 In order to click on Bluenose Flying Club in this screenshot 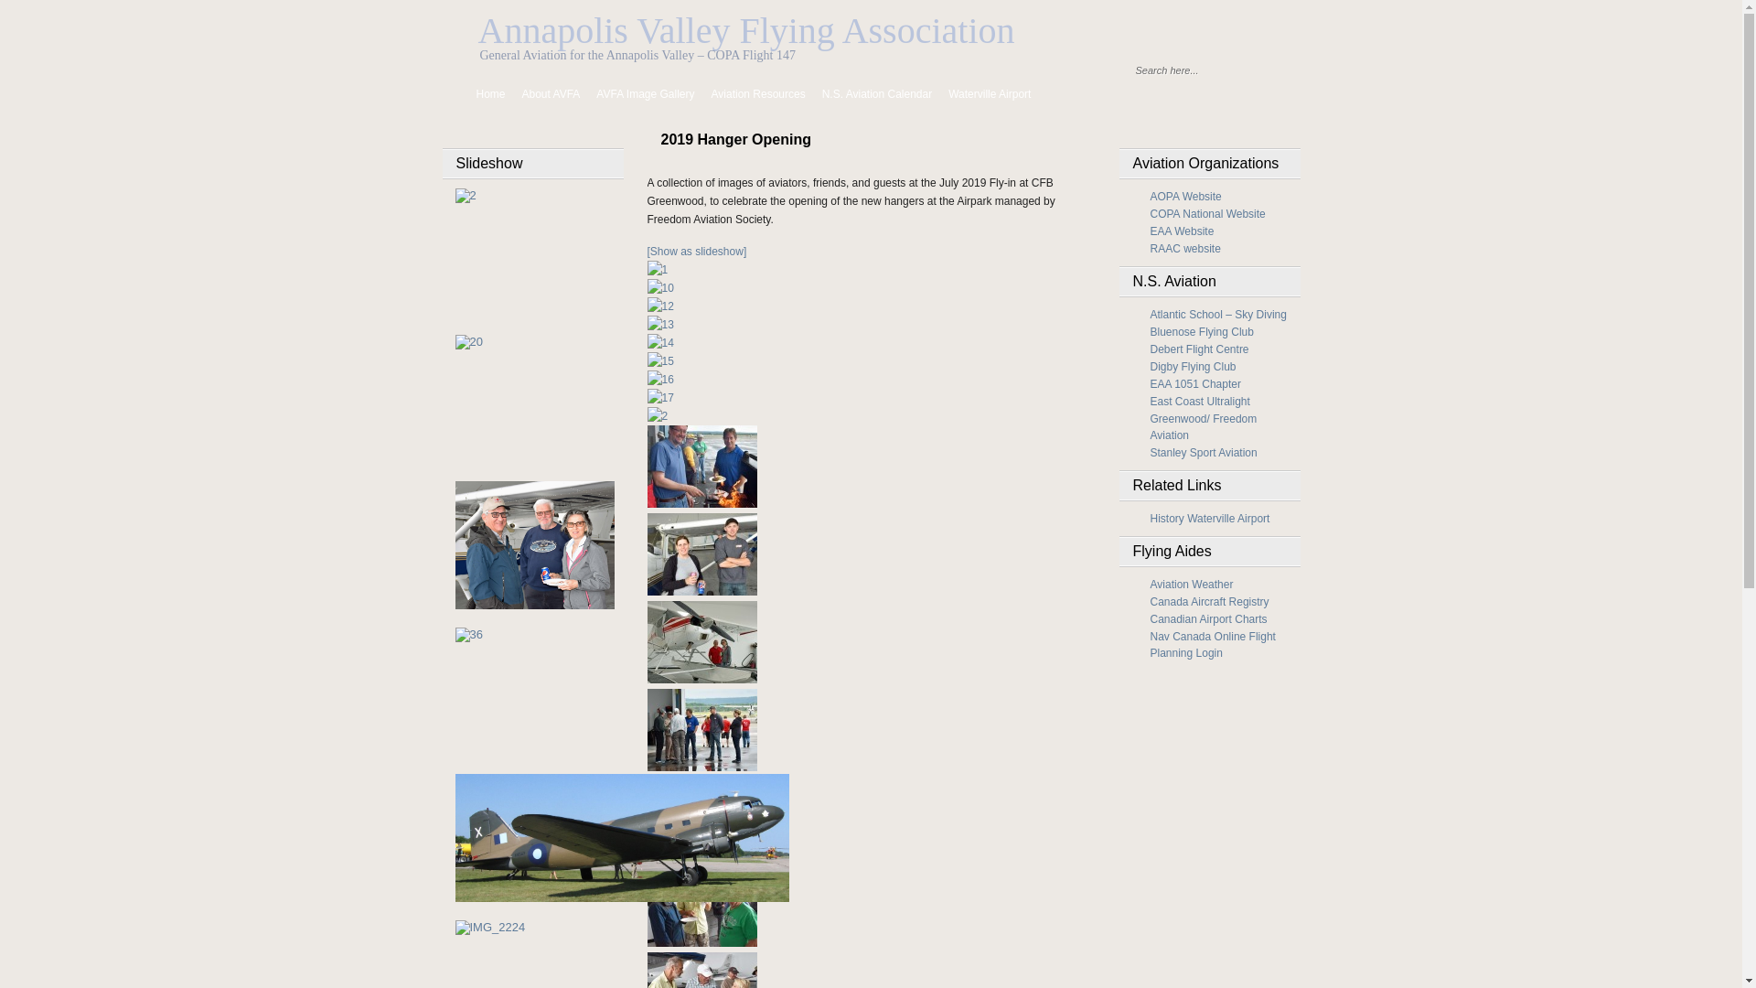, I will do `click(1202, 332)`.